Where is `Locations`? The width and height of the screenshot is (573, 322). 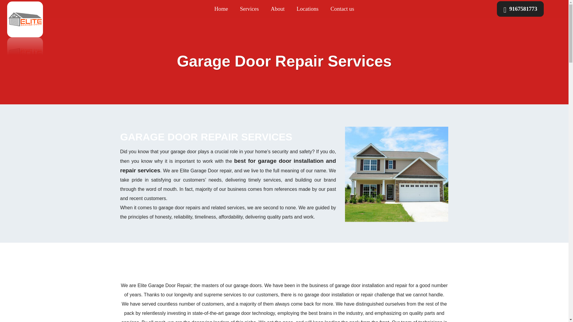
Locations is located at coordinates (307, 9).